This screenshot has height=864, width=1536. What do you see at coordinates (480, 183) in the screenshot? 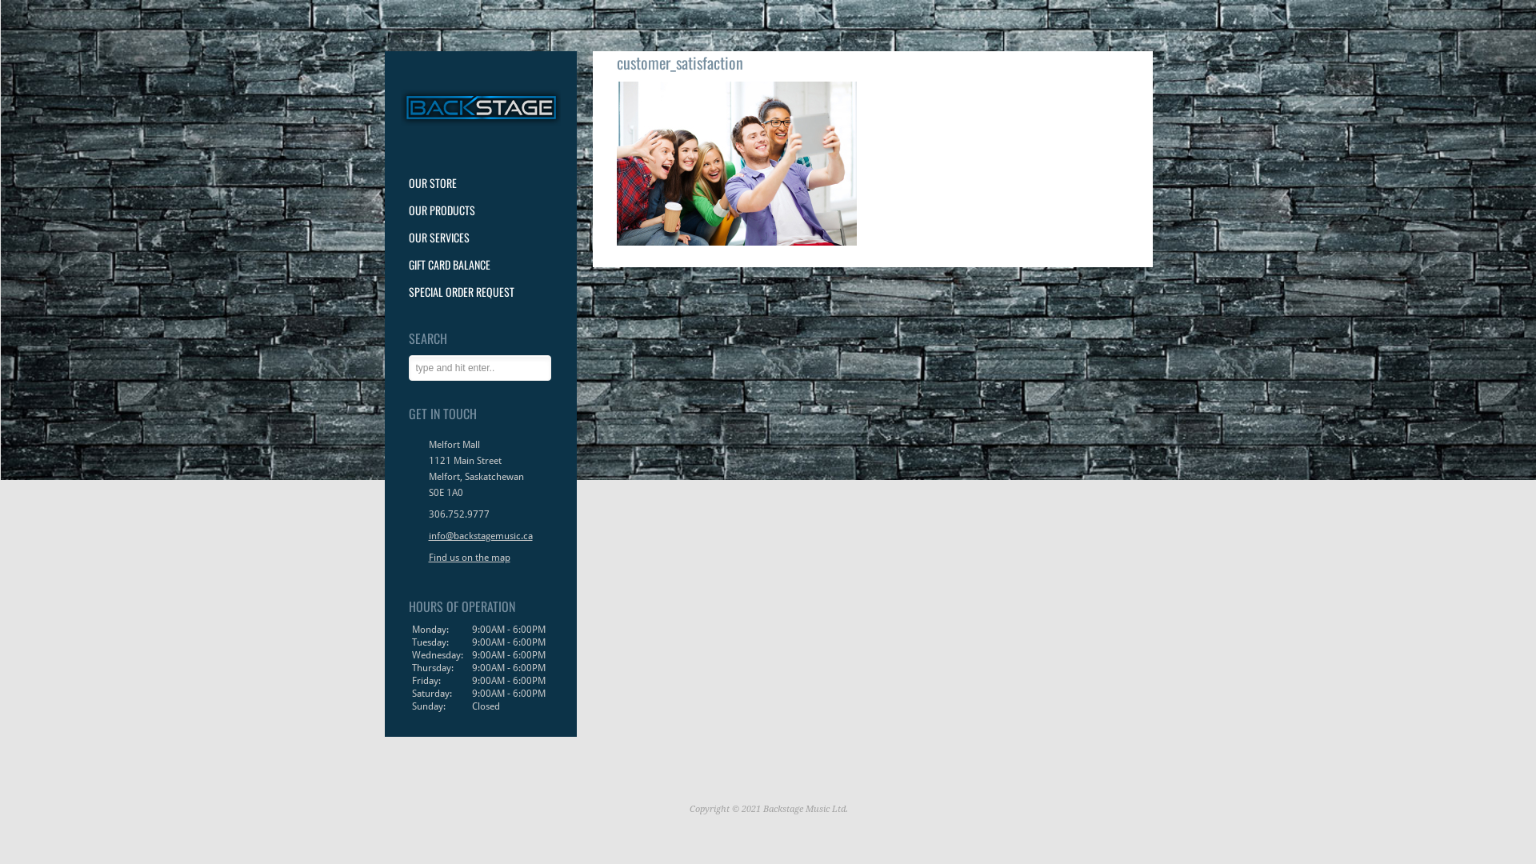
I see `OUR STORE` at bounding box center [480, 183].